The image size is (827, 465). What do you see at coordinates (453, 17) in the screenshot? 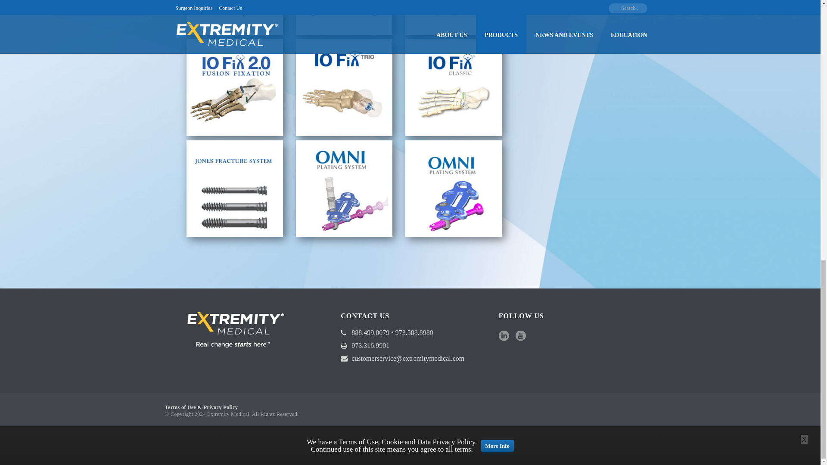
I see `hammerfixprod` at bounding box center [453, 17].